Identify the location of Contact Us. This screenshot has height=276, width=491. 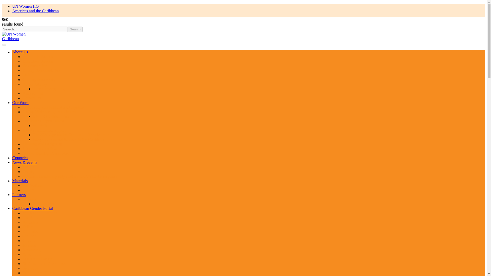
(32, 98).